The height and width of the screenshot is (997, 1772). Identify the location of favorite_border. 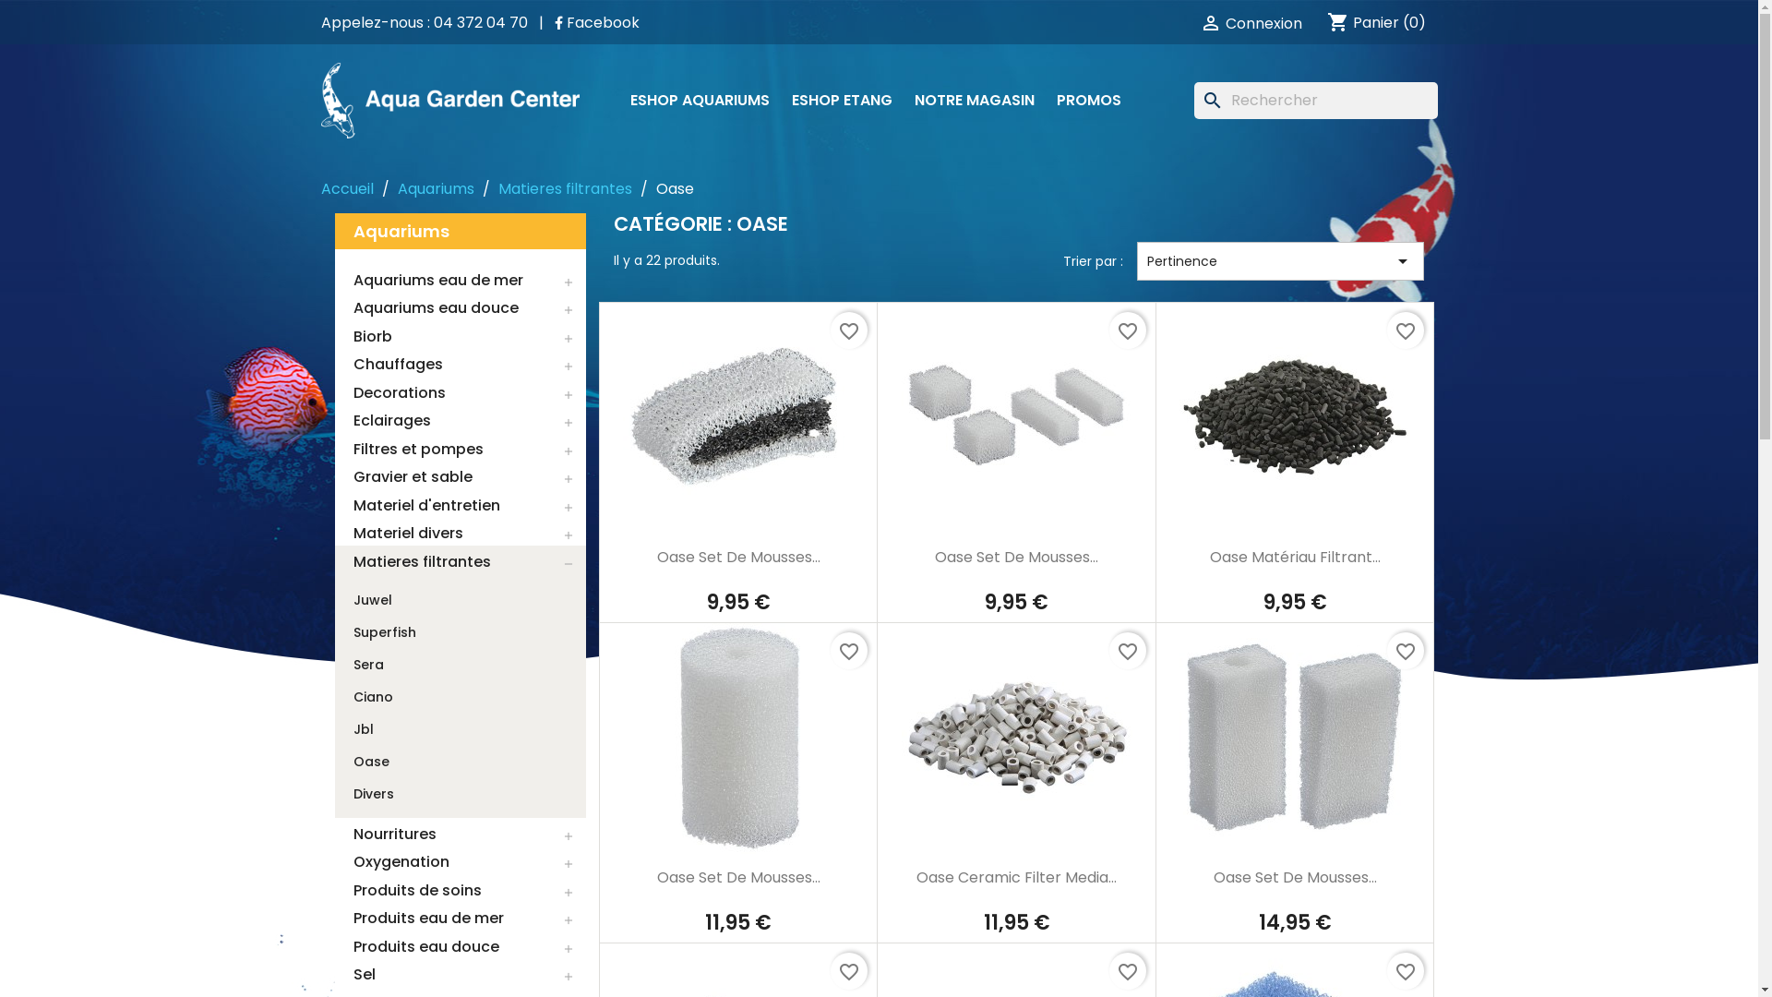
(1406, 651).